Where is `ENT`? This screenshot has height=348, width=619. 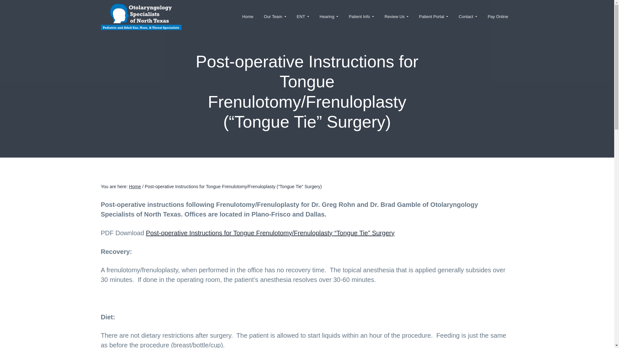
ENT is located at coordinates (303, 17).